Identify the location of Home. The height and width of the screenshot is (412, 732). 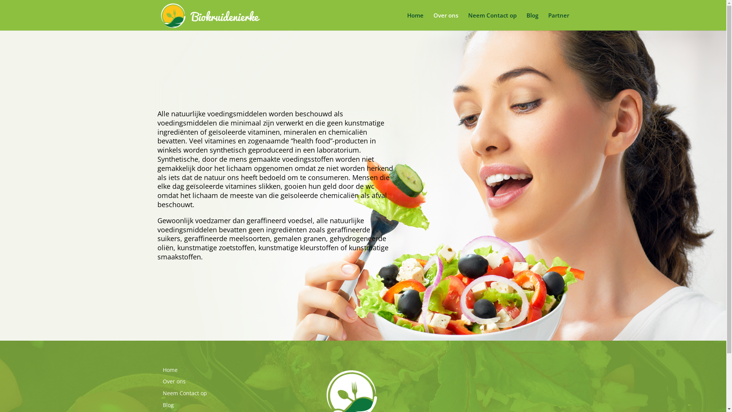
(416, 21).